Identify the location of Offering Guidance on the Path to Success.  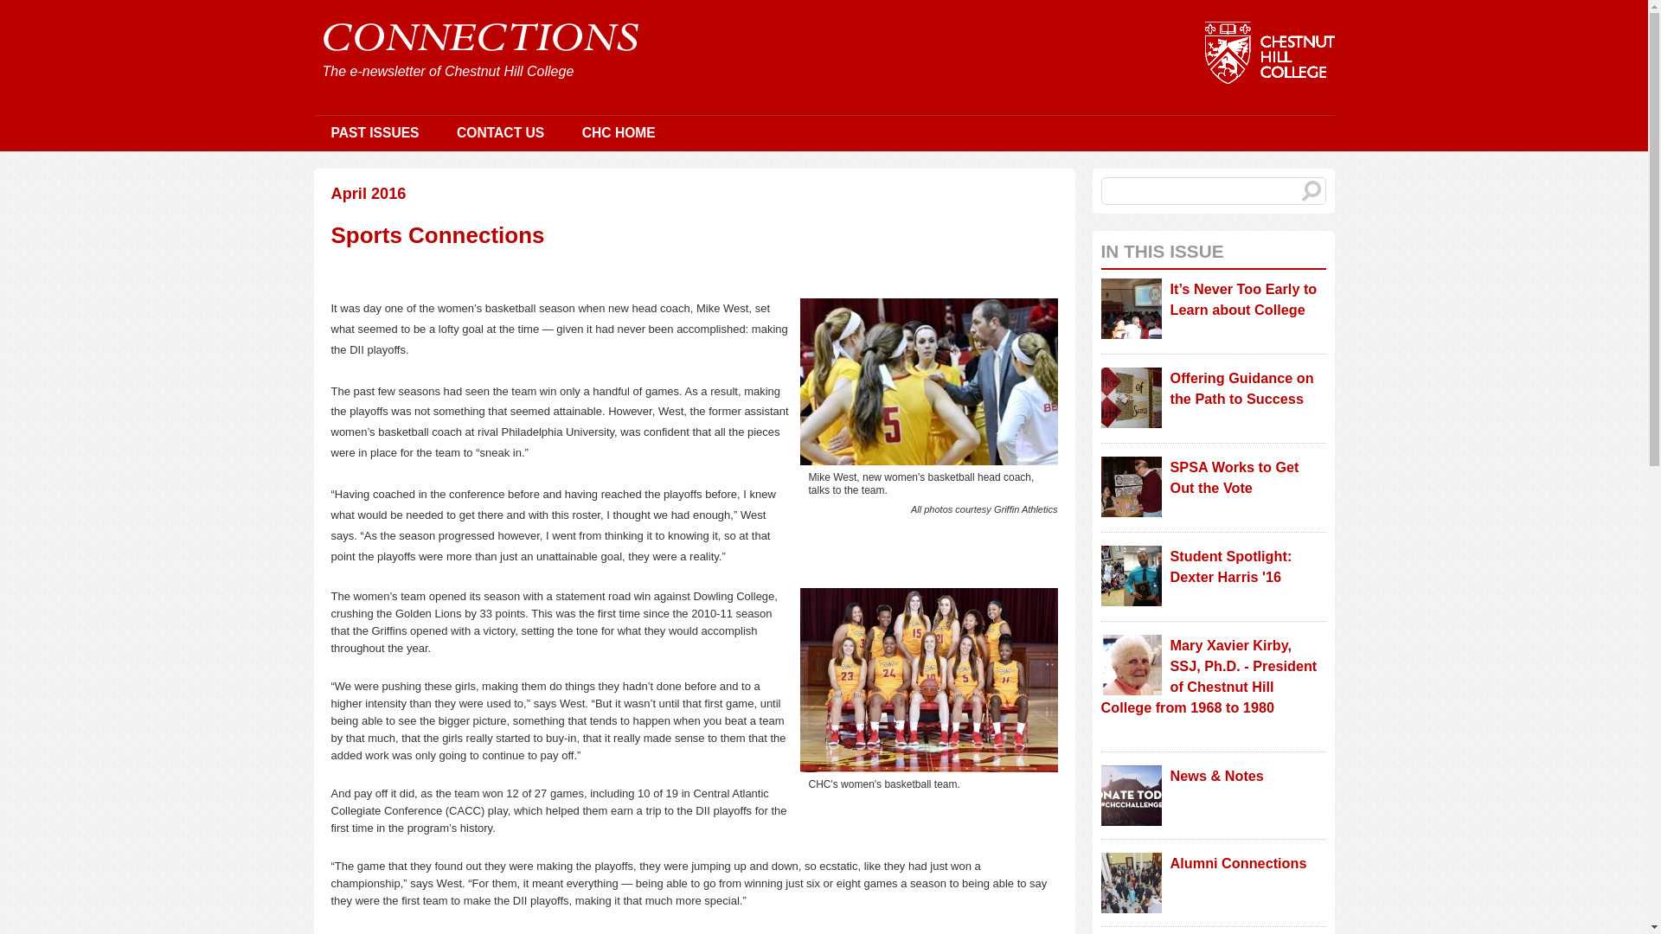
(1241, 387).